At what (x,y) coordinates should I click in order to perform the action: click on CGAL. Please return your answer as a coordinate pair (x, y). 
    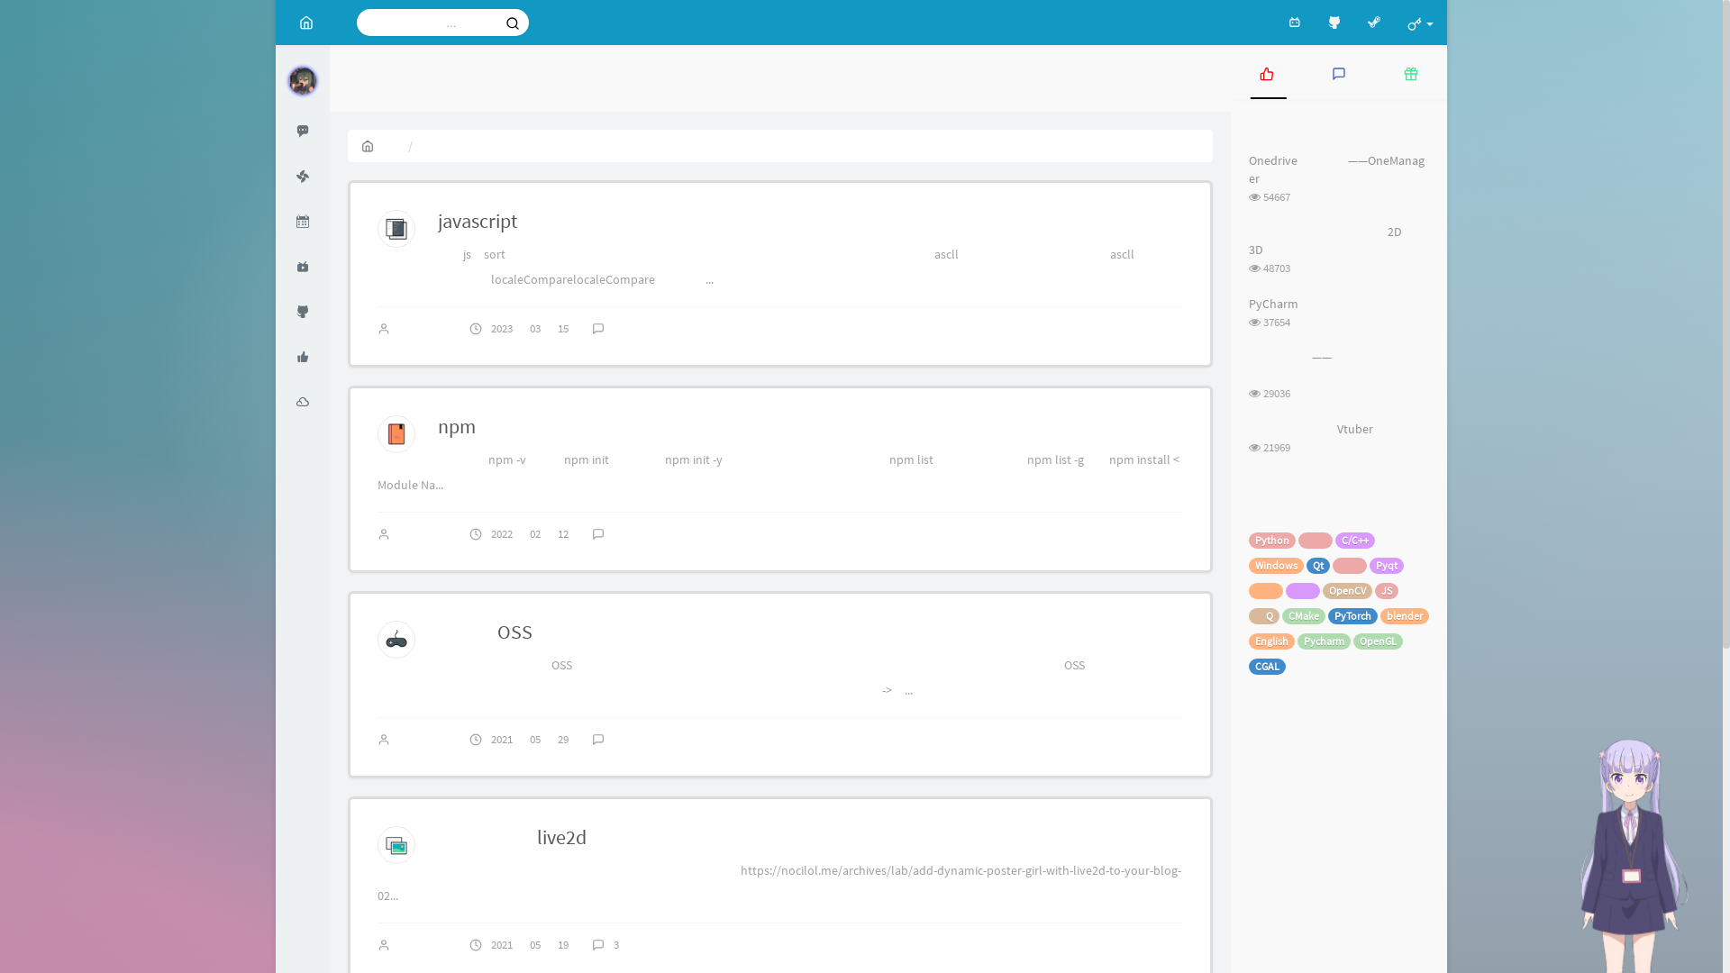
    Looking at the image, I should click on (1267, 667).